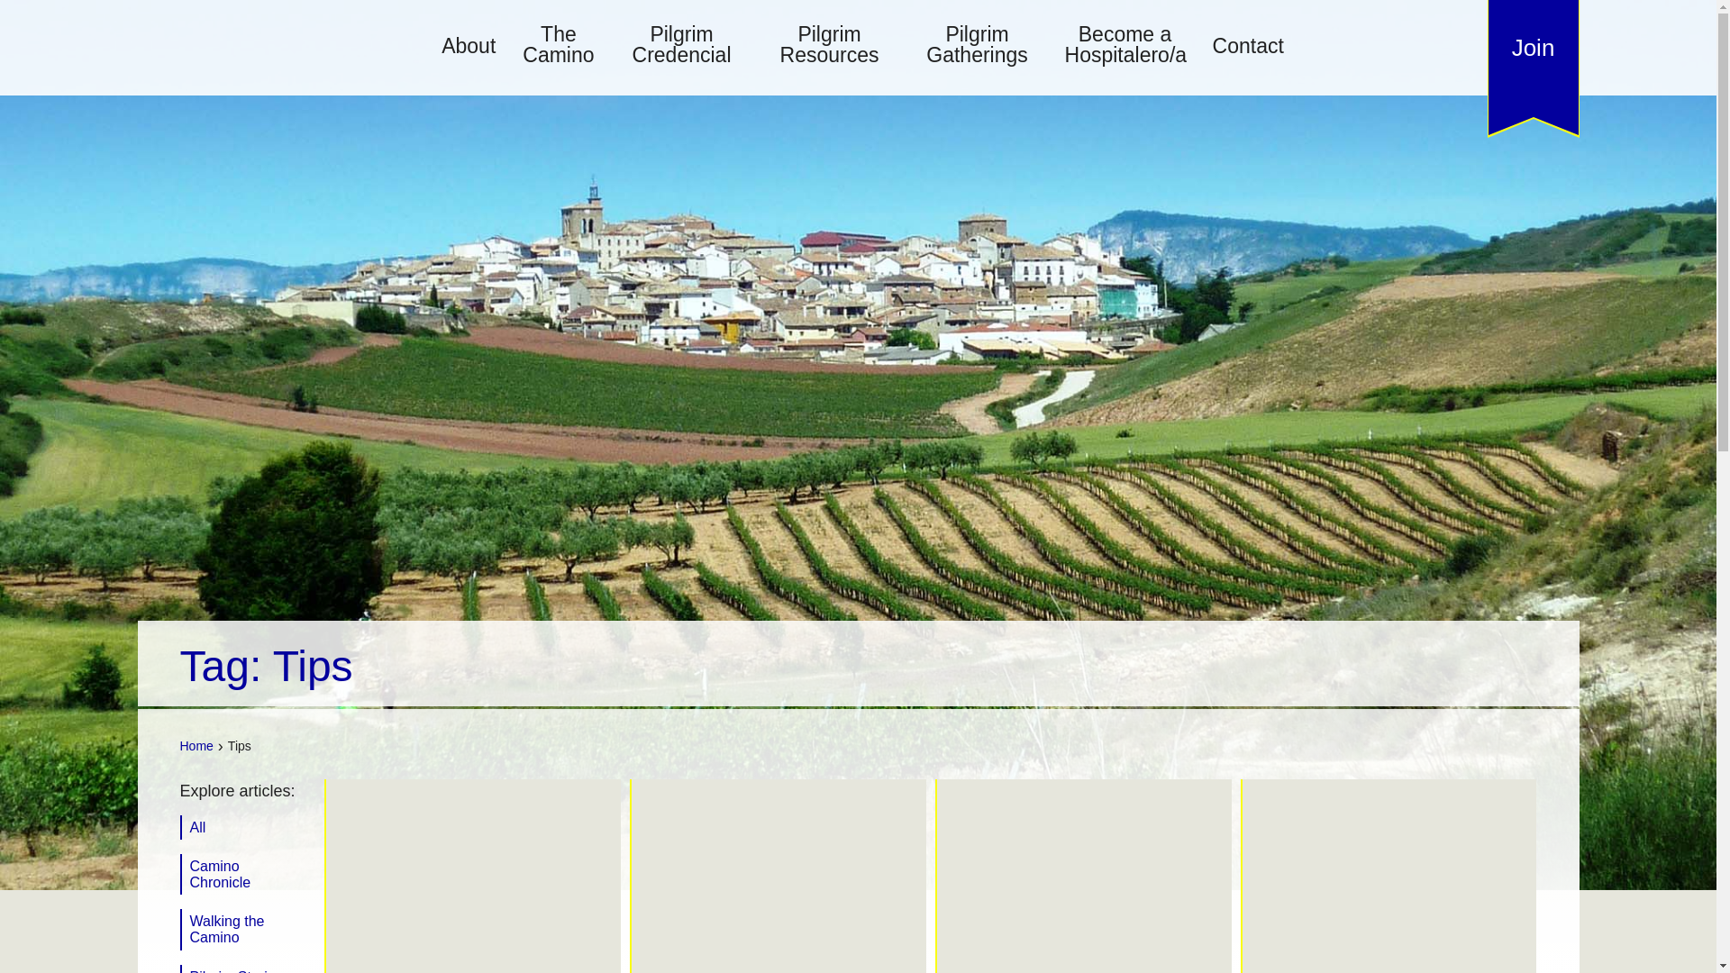 This screenshot has height=973, width=1730. What do you see at coordinates (1533, 47) in the screenshot?
I see `Join` at bounding box center [1533, 47].